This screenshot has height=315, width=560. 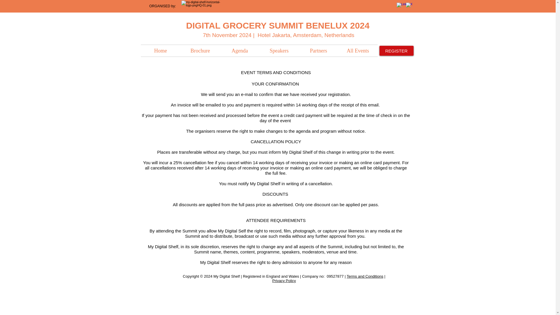 What do you see at coordinates (365, 276) in the screenshot?
I see `Terms and Conditions` at bounding box center [365, 276].